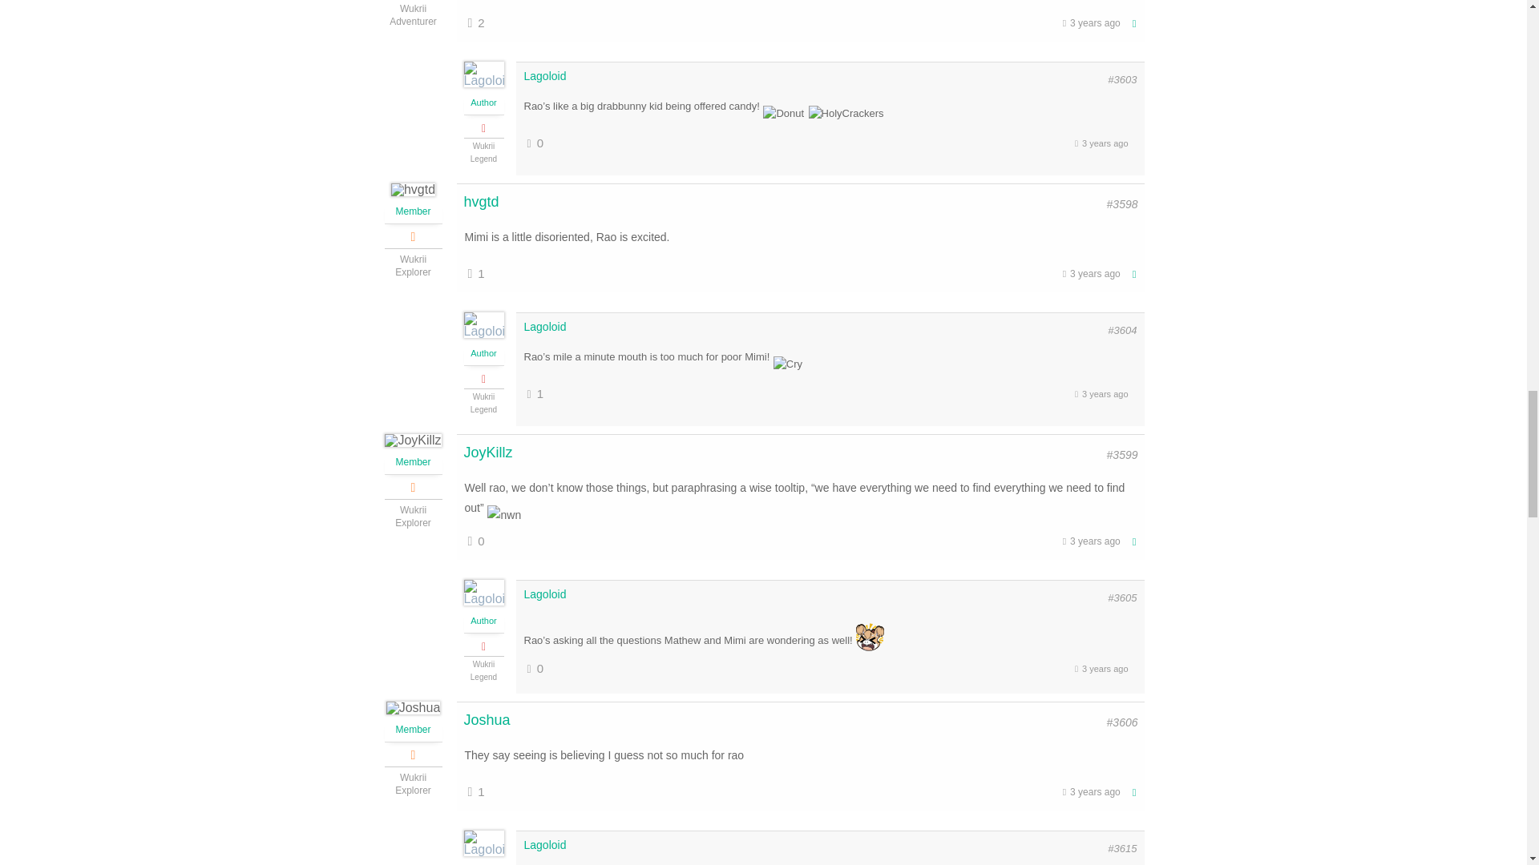  Describe the element at coordinates (545, 326) in the screenshot. I see `Lagoloid` at that location.